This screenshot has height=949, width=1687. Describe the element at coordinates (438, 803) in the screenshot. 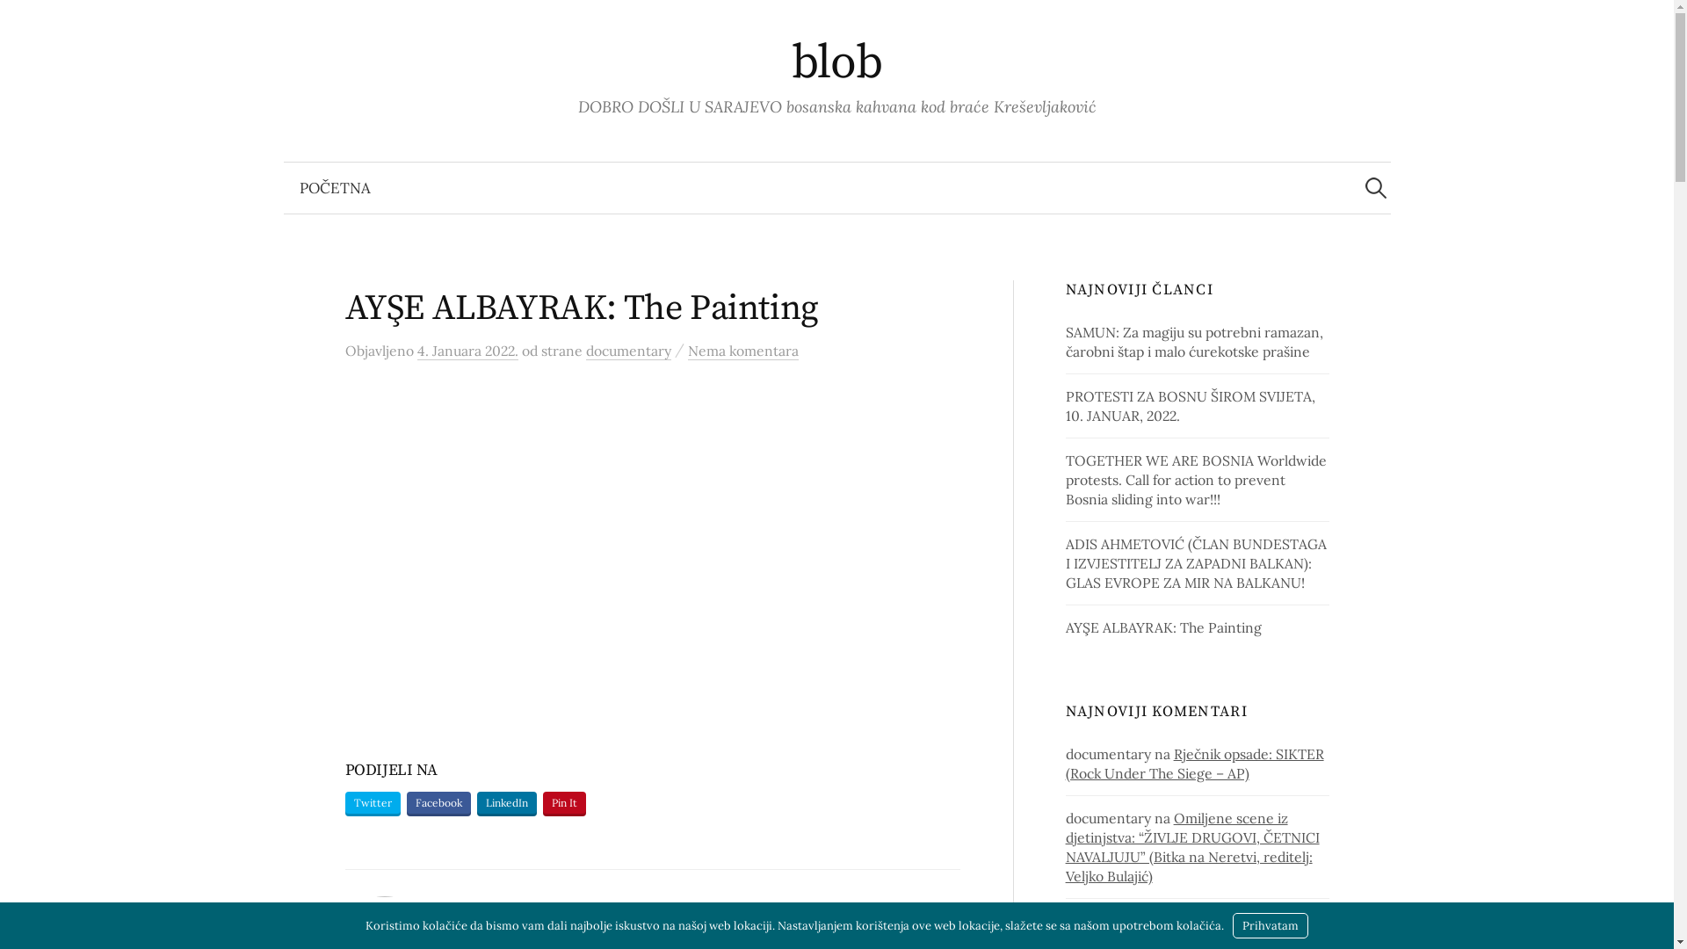

I see `Facebook` at that location.